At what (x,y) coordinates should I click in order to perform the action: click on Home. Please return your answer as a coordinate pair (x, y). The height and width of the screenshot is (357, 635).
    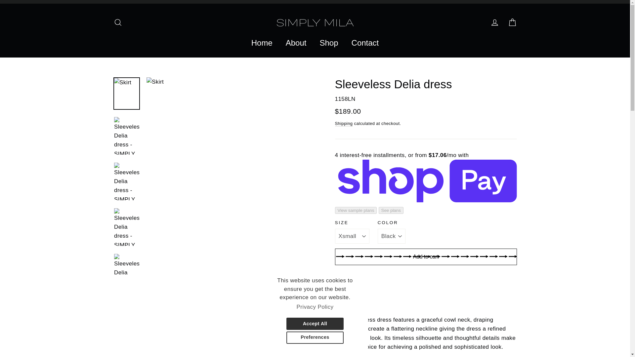
    Looking at the image, I should click on (262, 43).